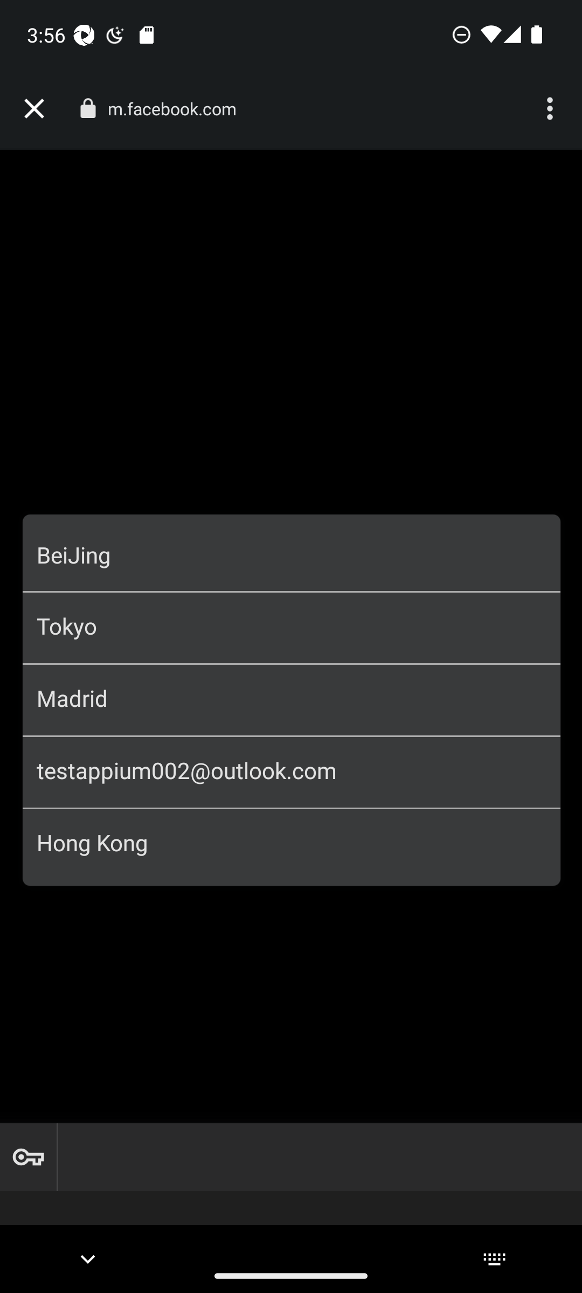 The image size is (582, 1293). I want to click on More options, so click(552, 109).